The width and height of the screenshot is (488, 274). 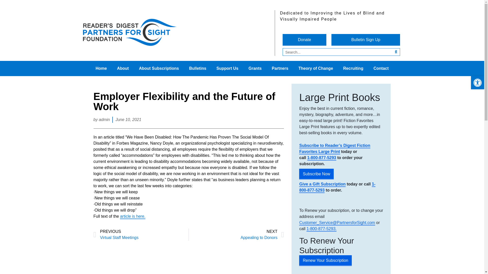 I want to click on Recruiting, so click(x=353, y=68).